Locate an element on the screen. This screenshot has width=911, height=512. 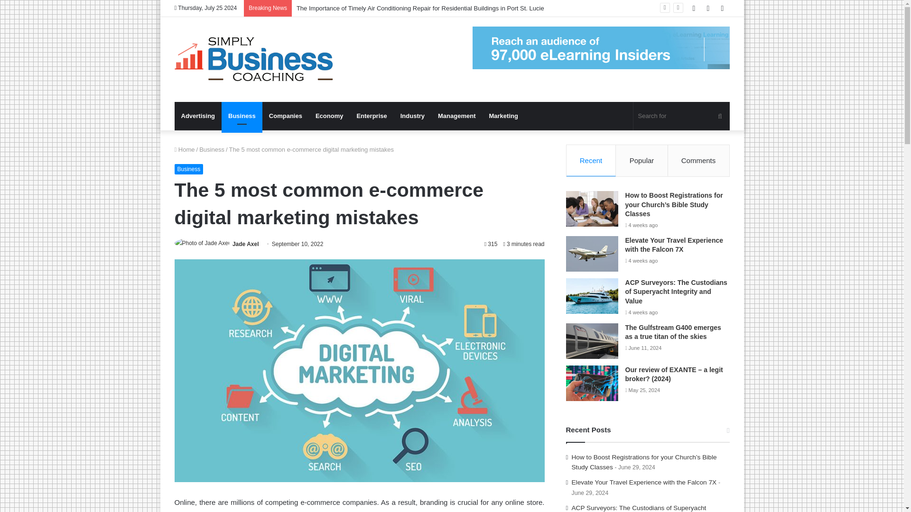
Business is located at coordinates (242, 116).